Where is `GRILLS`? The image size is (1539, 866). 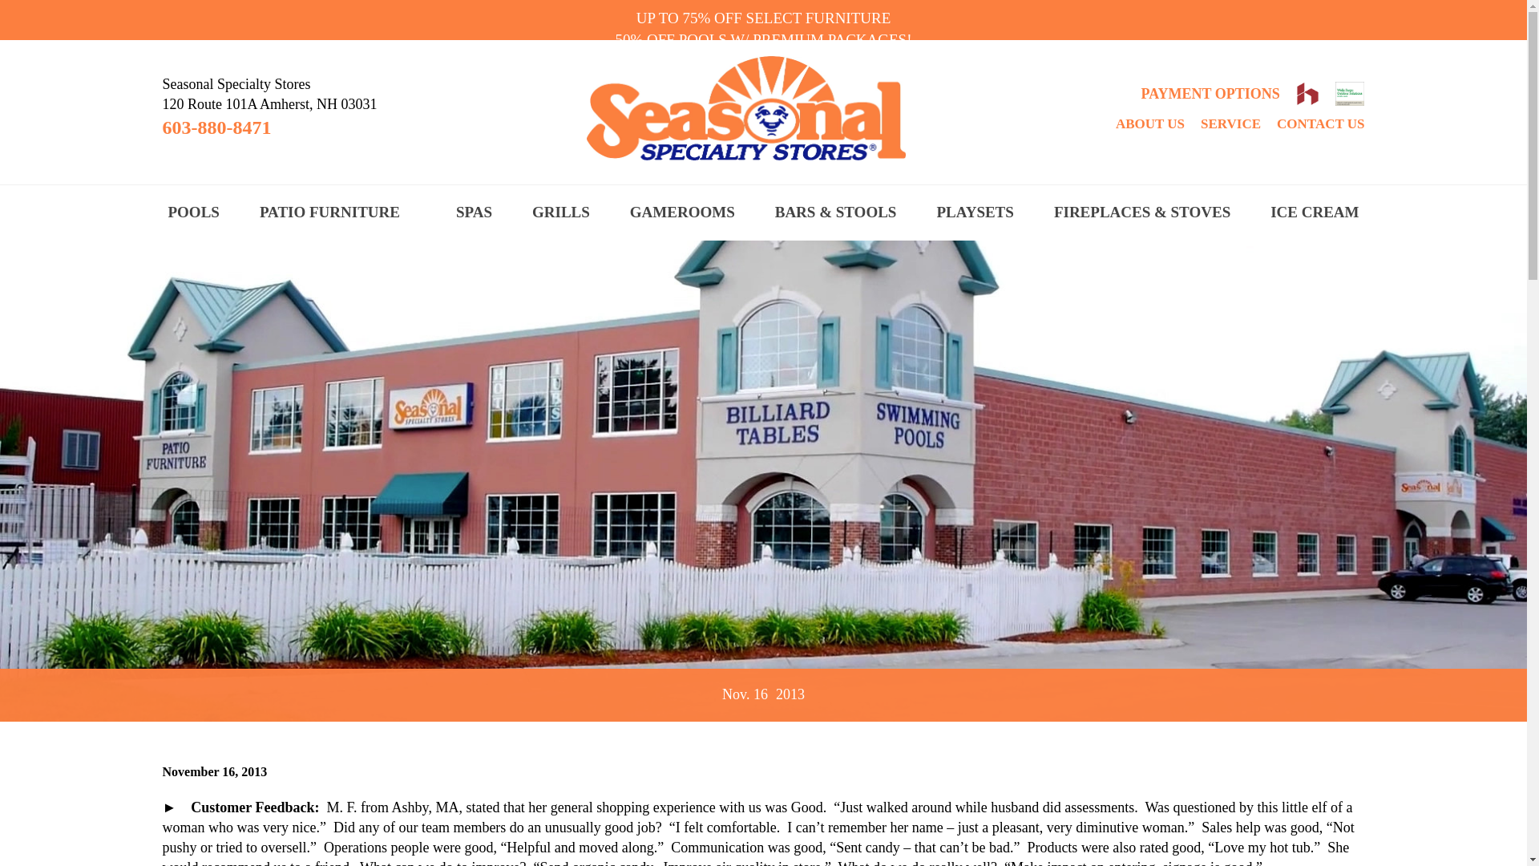 GRILLS is located at coordinates (561, 213).